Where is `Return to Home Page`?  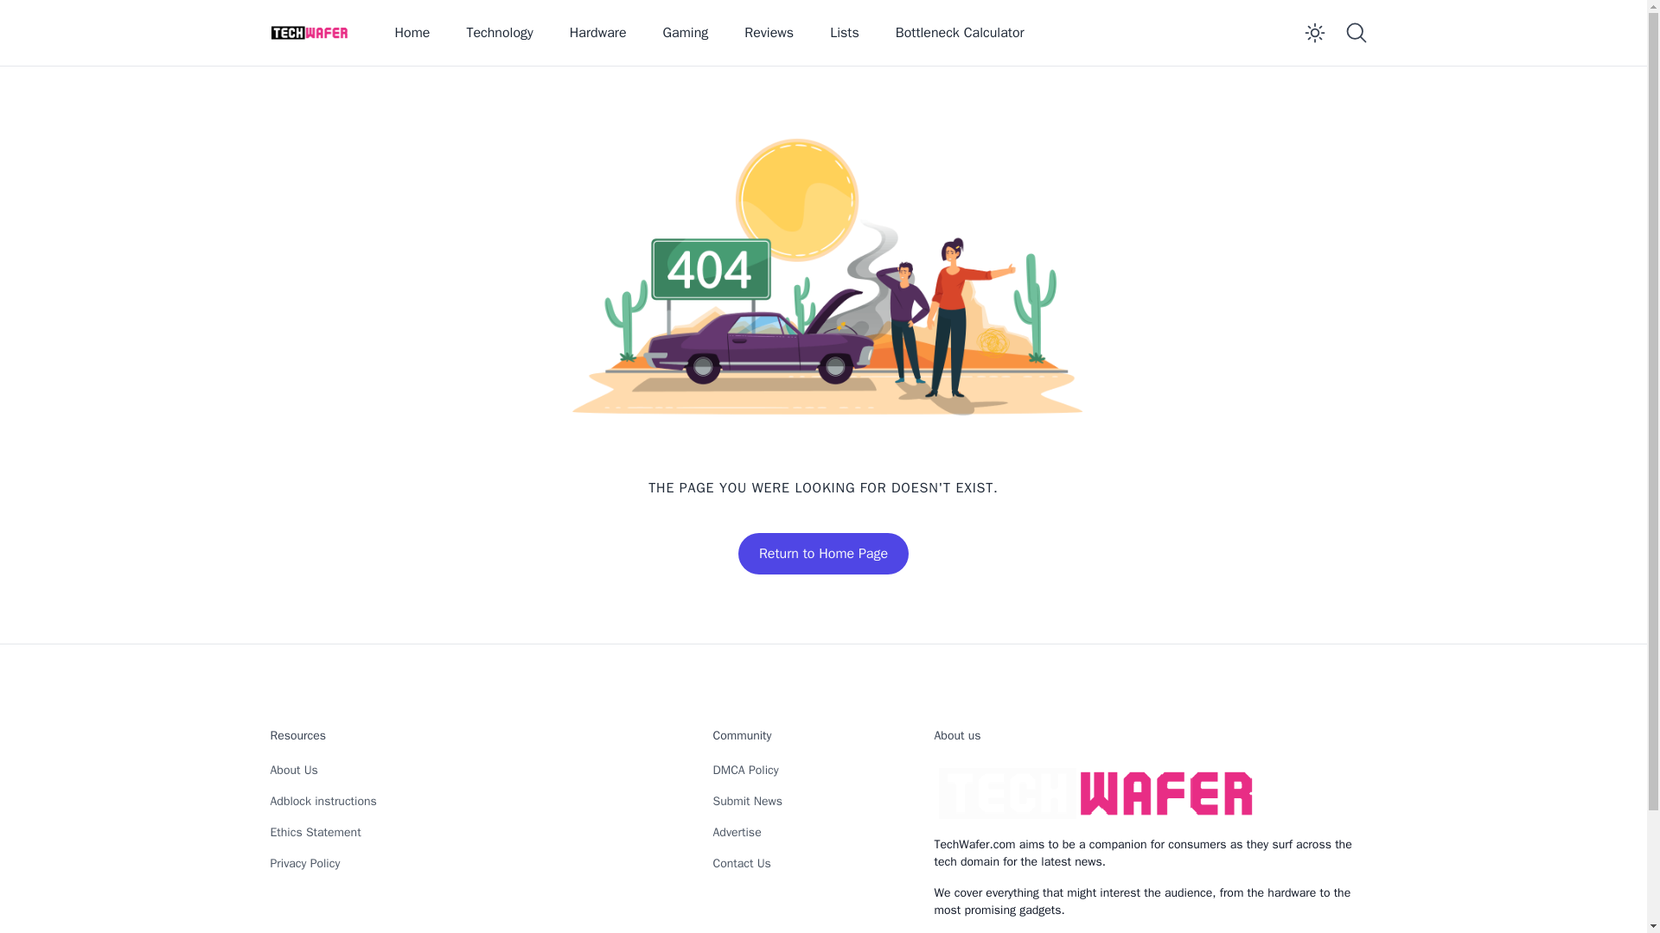 Return to Home Page is located at coordinates (823, 553).